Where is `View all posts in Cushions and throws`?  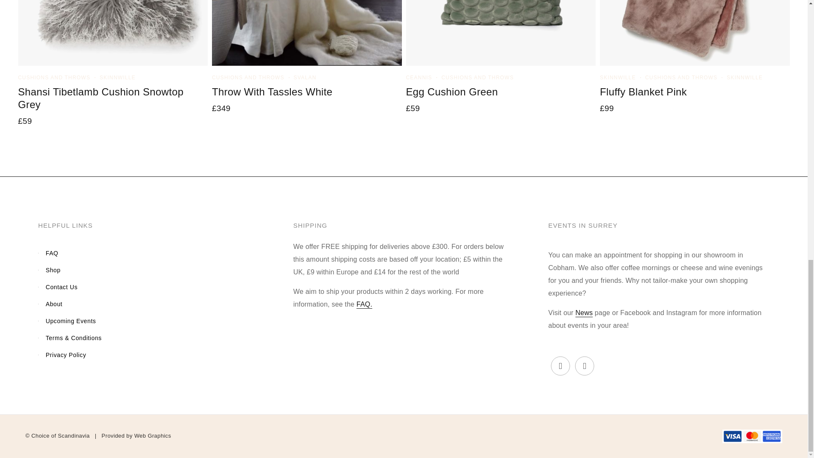 View all posts in Cushions and throws is located at coordinates (54, 78).